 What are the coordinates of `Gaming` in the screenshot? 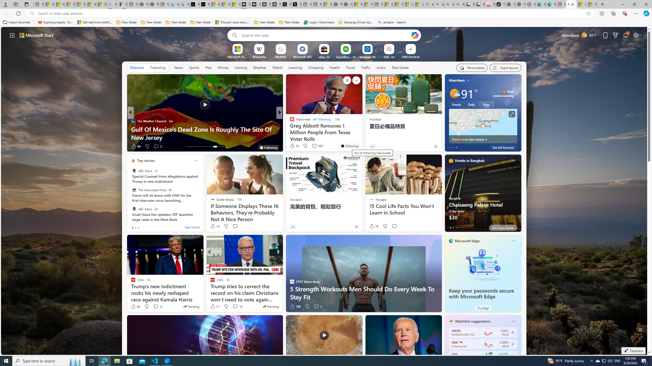 It's located at (241, 68).